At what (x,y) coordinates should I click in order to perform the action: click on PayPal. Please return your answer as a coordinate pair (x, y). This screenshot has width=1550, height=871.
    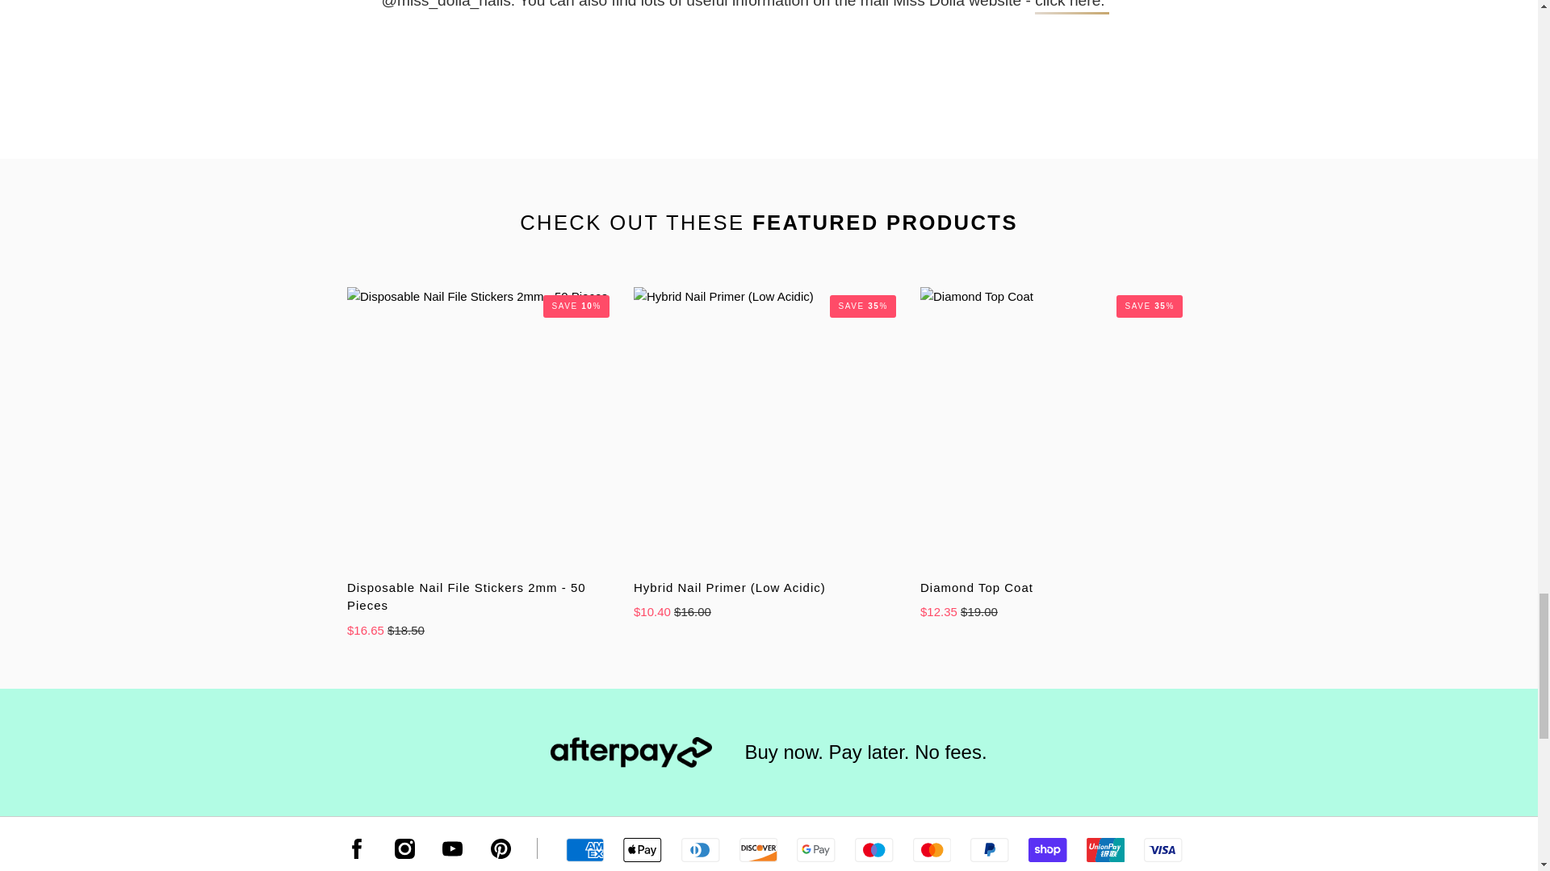
    Looking at the image, I should click on (989, 850).